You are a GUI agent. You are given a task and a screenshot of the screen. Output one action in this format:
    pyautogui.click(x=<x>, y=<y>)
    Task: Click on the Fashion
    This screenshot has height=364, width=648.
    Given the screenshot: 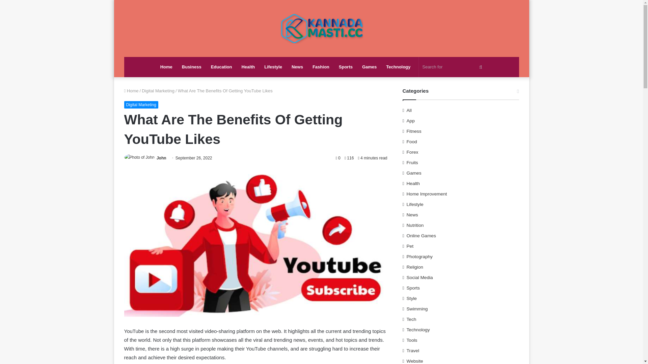 What is the action you would take?
    pyautogui.click(x=321, y=67)
    